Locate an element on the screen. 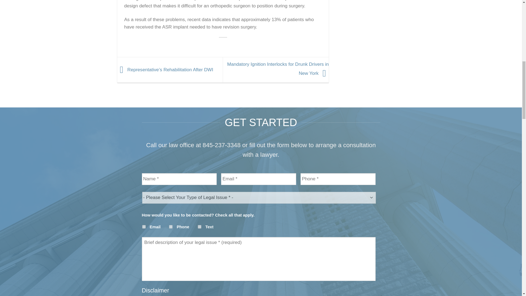  845-237-3348 is located at coordinates (222, 145).